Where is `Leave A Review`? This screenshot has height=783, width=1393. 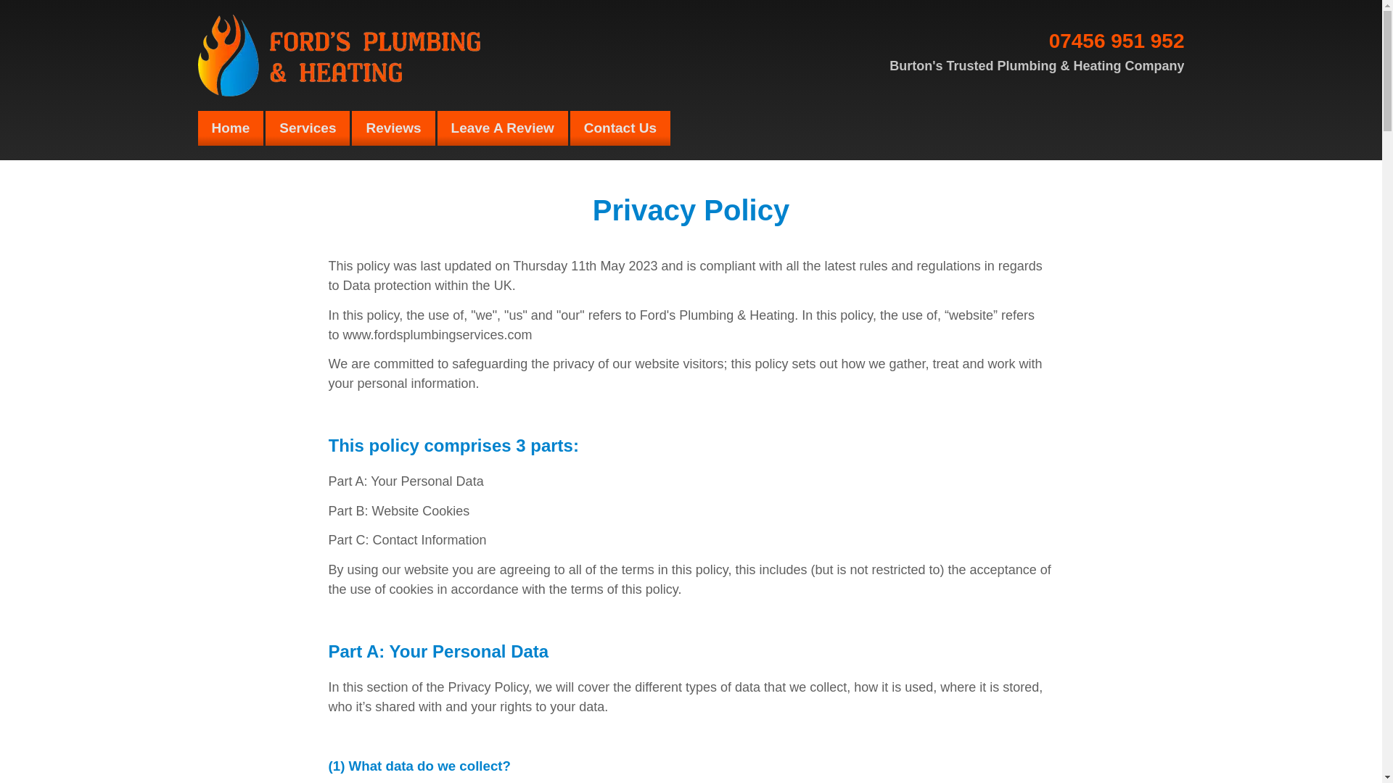 Leave A Review is located at coordinates (502, 128).